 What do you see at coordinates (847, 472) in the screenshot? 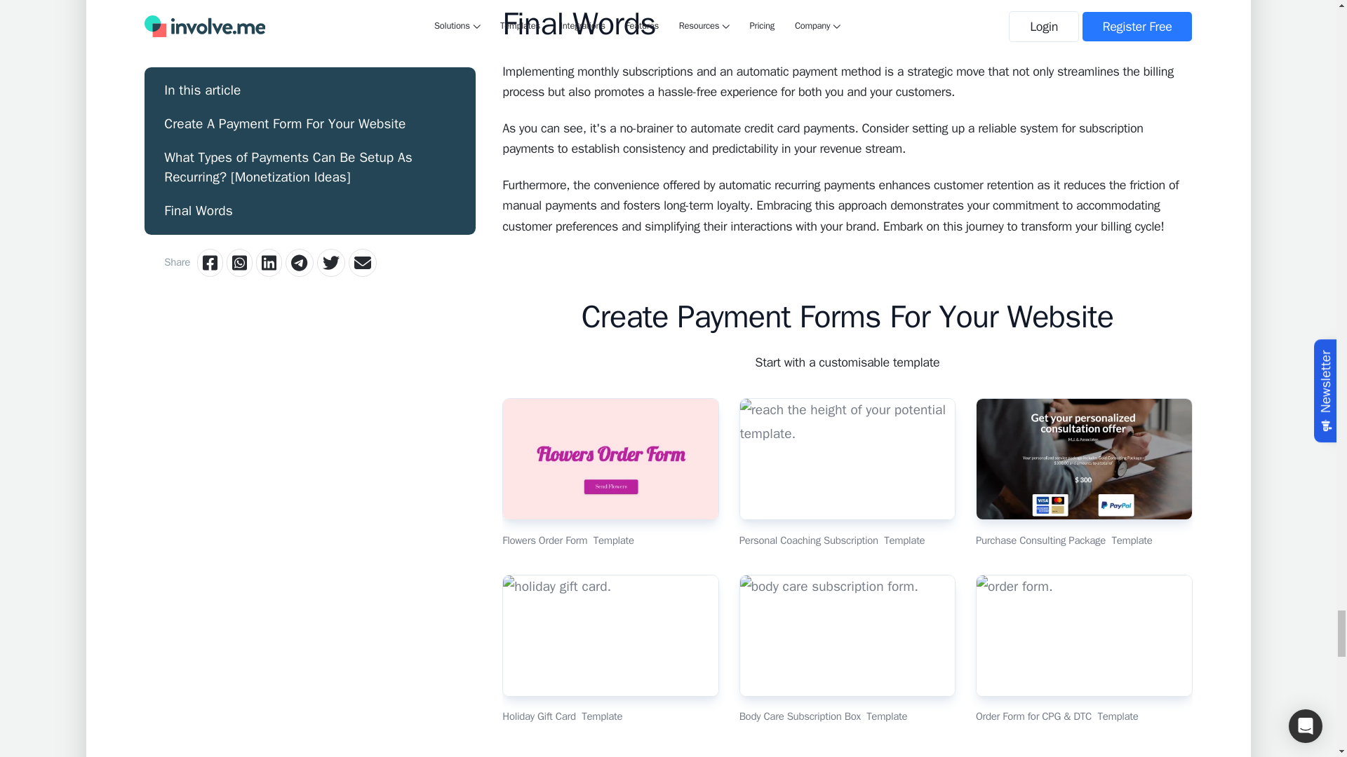
I see `Personal Coaching Subscription Template` at bounding box center [847, 472].